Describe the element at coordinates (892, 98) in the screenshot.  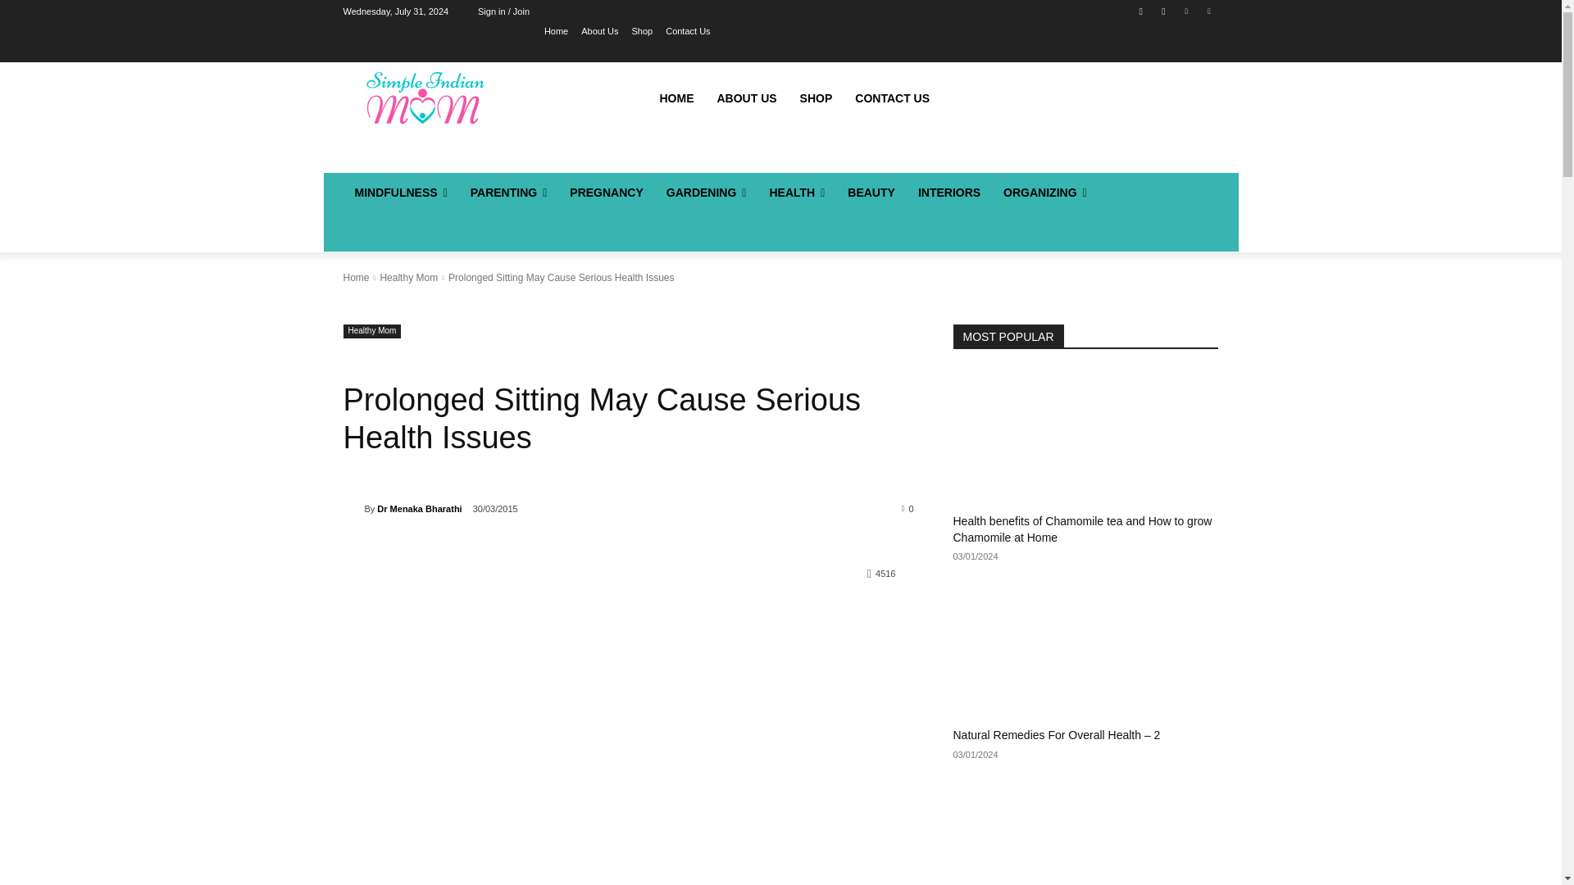
I see `CONTACT US` at that location.